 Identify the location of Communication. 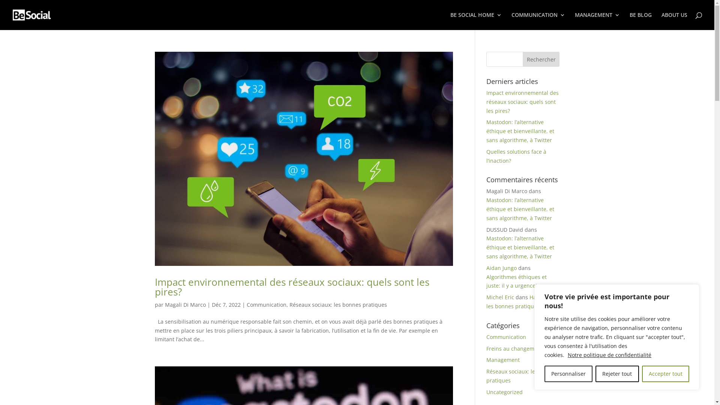
(506, 337).